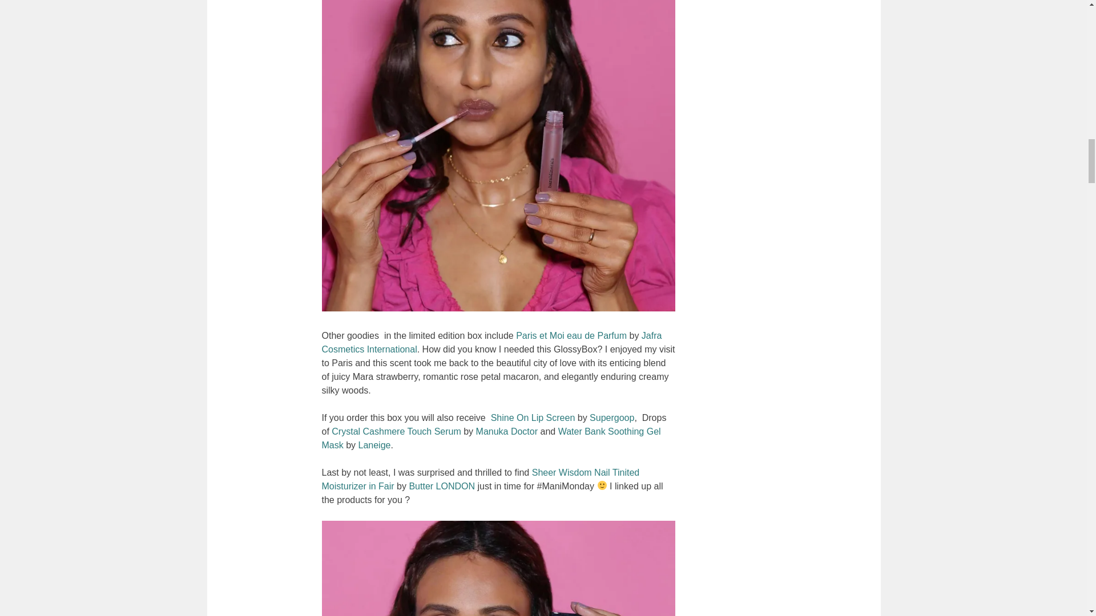 The image size is (1096, 616). What do you see at coordinates (481, 479) in the screenshot?
I see `Sheer Wisdom Nail Tinited Moisturizer in Fair` at bounding box center [481, 479].